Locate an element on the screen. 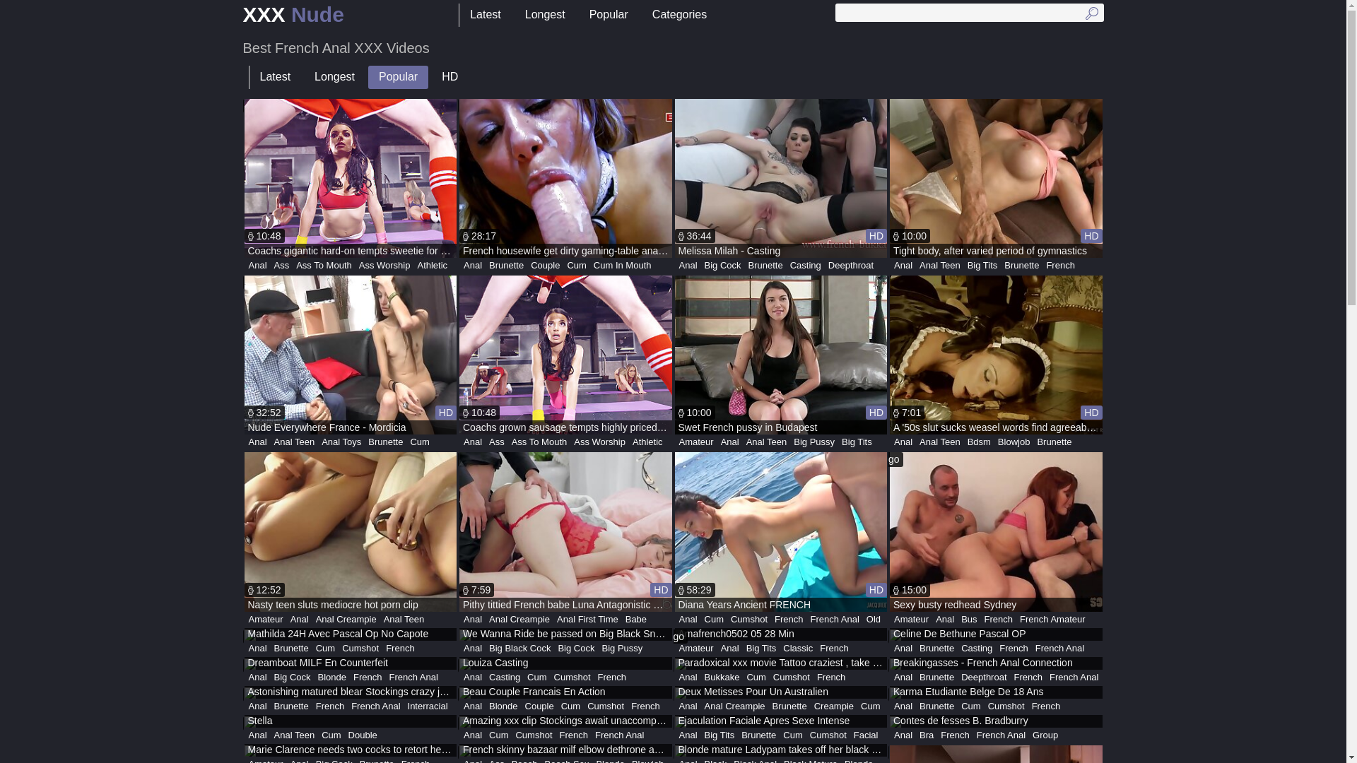 Image resolution: width=1357 pixels, height=763 pixels. French Amateur is located at coordinates (1053, 620).